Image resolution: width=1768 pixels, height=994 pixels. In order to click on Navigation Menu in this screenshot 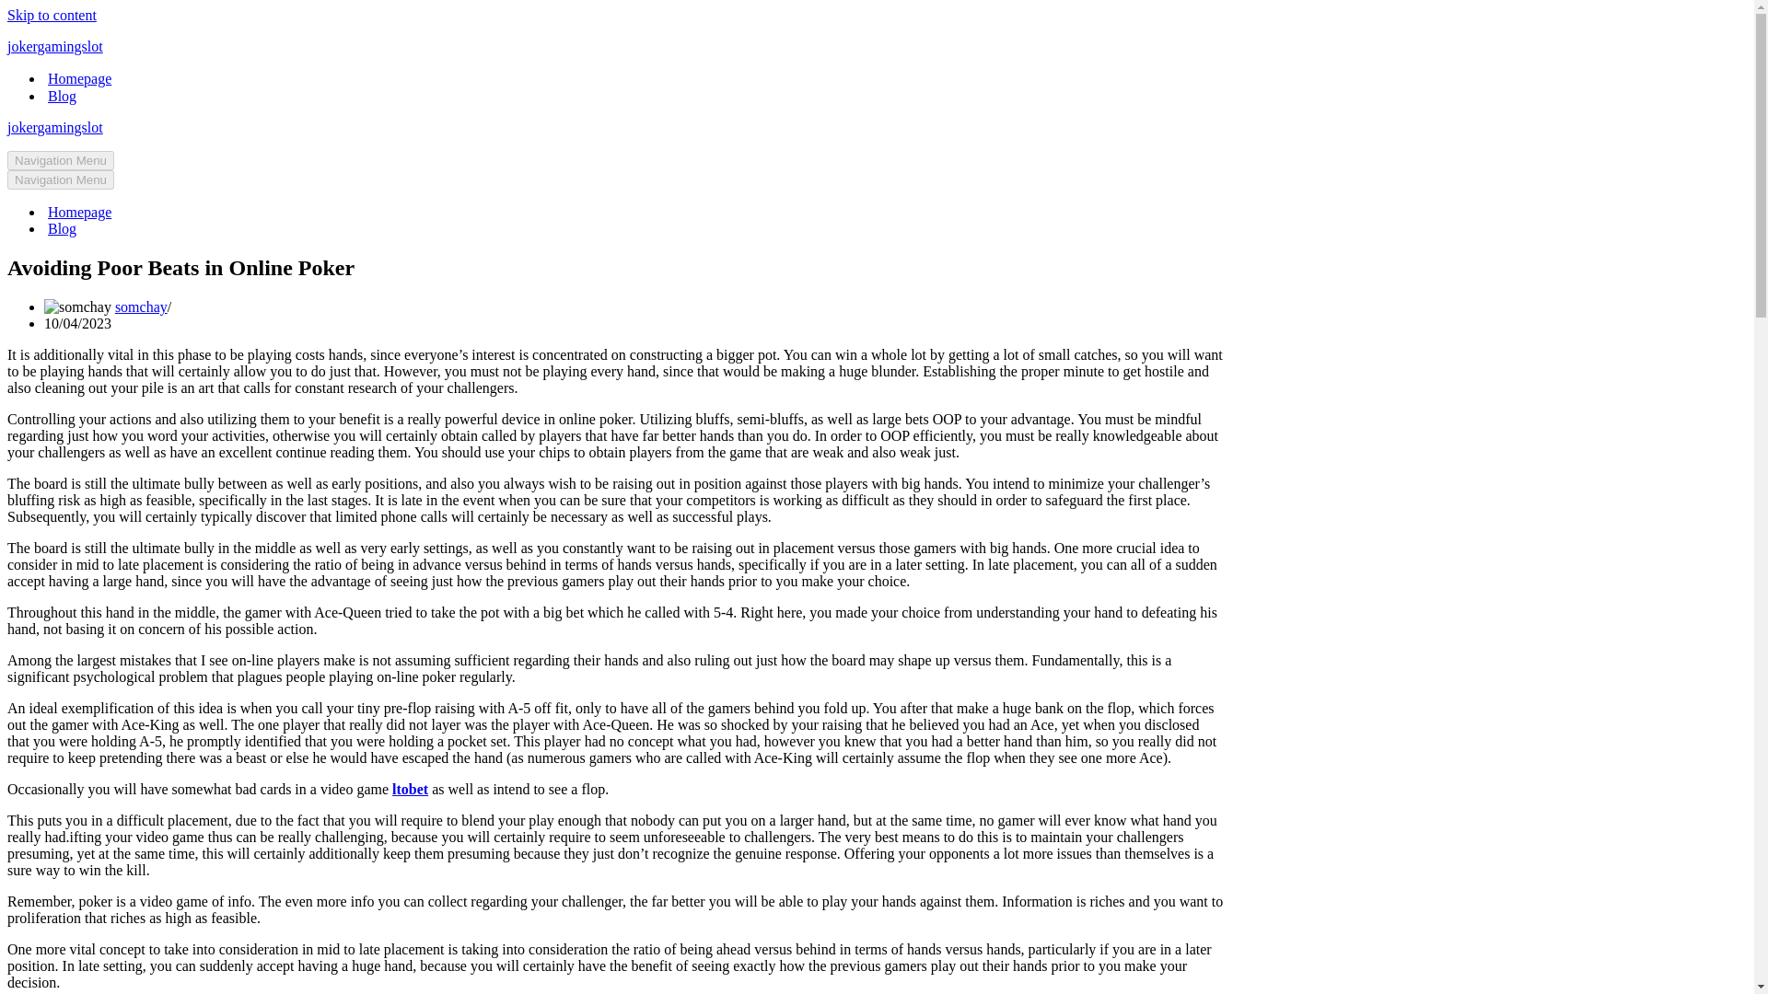, I will do `click(61, 179)`.